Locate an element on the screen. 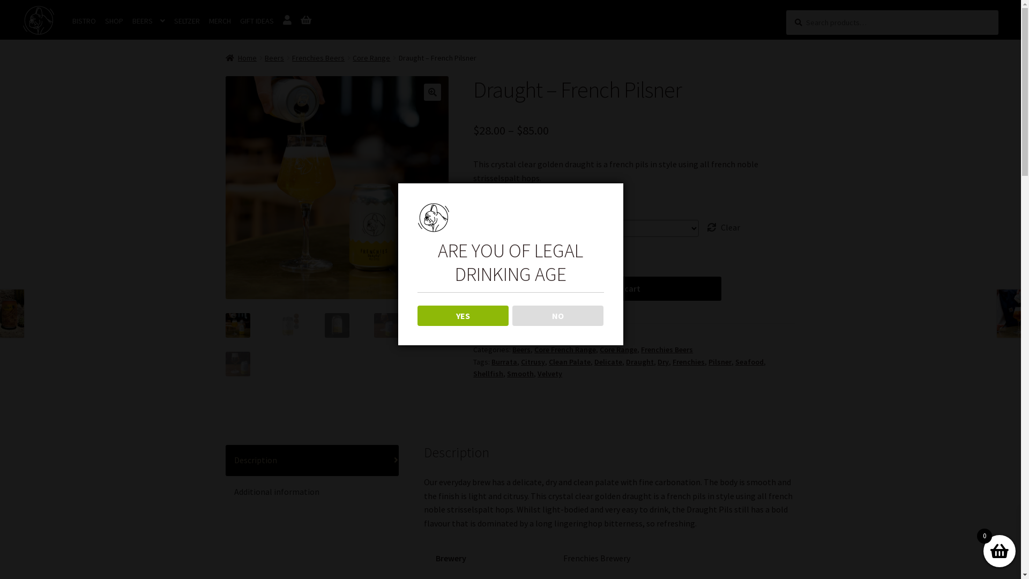 This screenshot has height=579, width=1029. Core French Range is located at coordinates (565, 350).